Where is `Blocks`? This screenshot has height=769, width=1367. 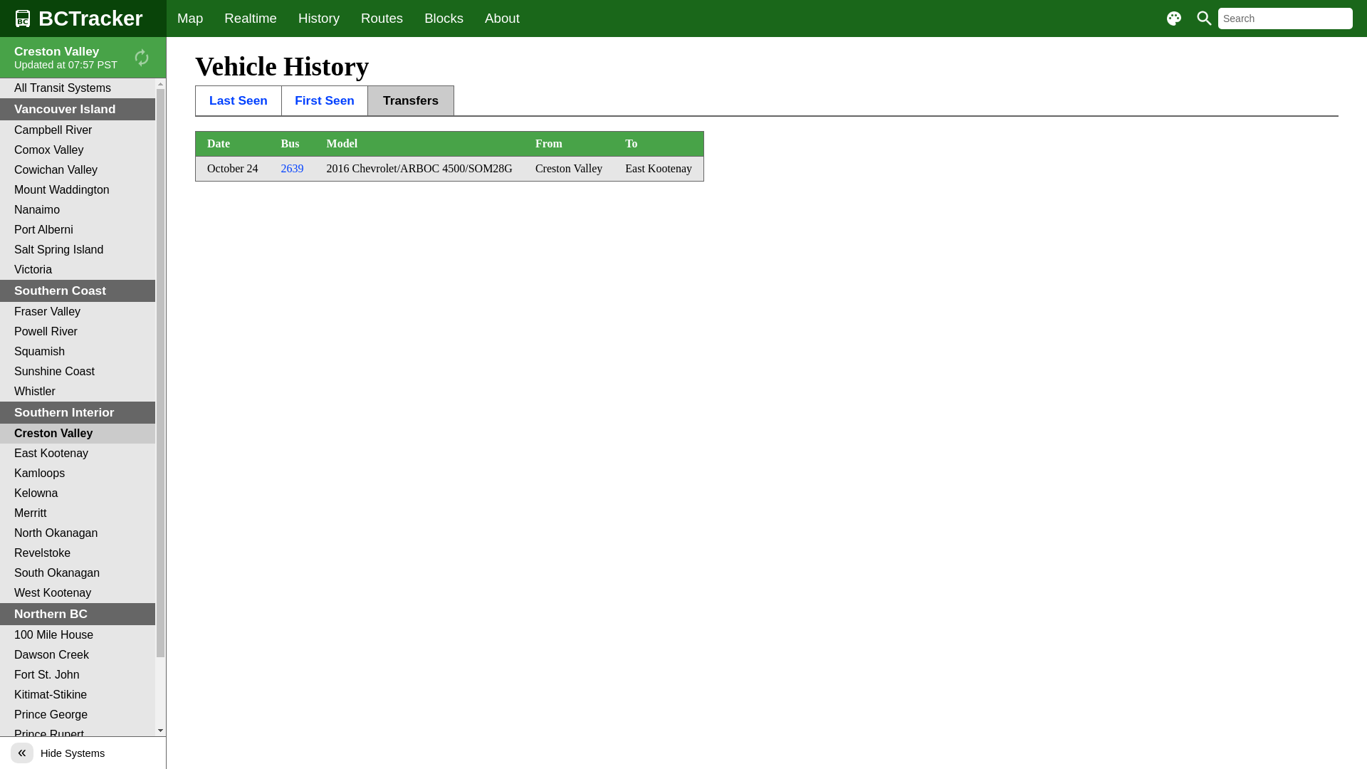 Blocks is located at coordinates (444, 19).